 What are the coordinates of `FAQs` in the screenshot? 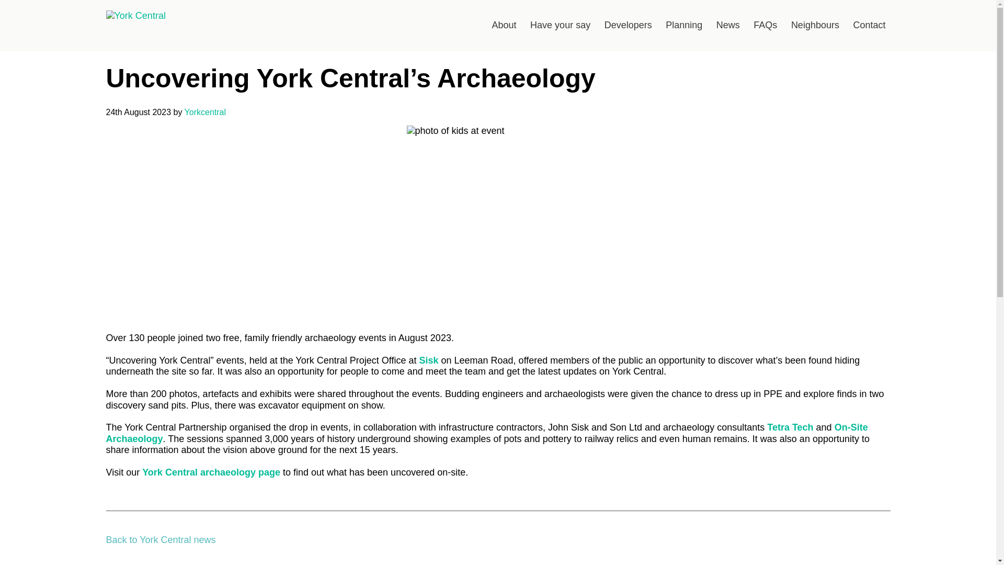 It's located at (766, 25).